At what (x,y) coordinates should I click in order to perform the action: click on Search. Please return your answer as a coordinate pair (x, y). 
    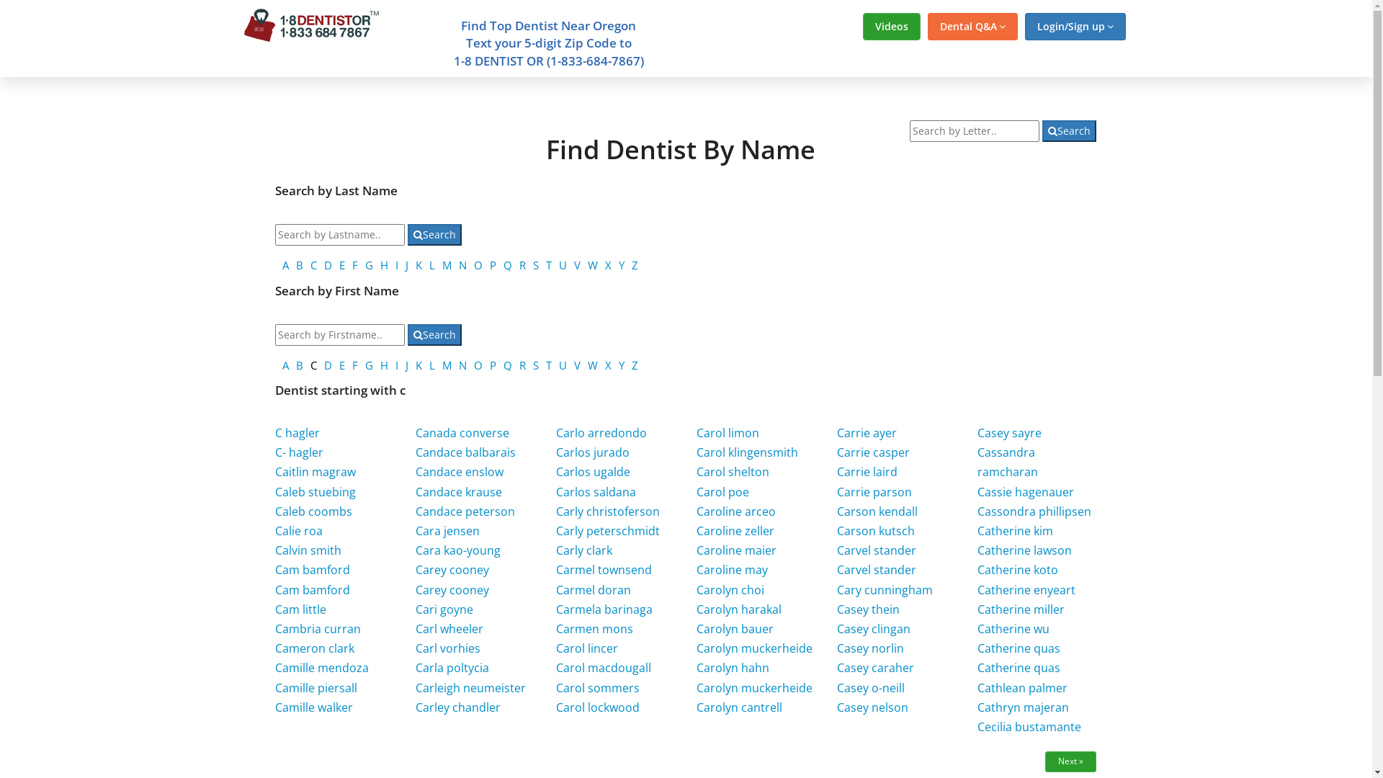
    Looking at the image, I should click on (435, 235).